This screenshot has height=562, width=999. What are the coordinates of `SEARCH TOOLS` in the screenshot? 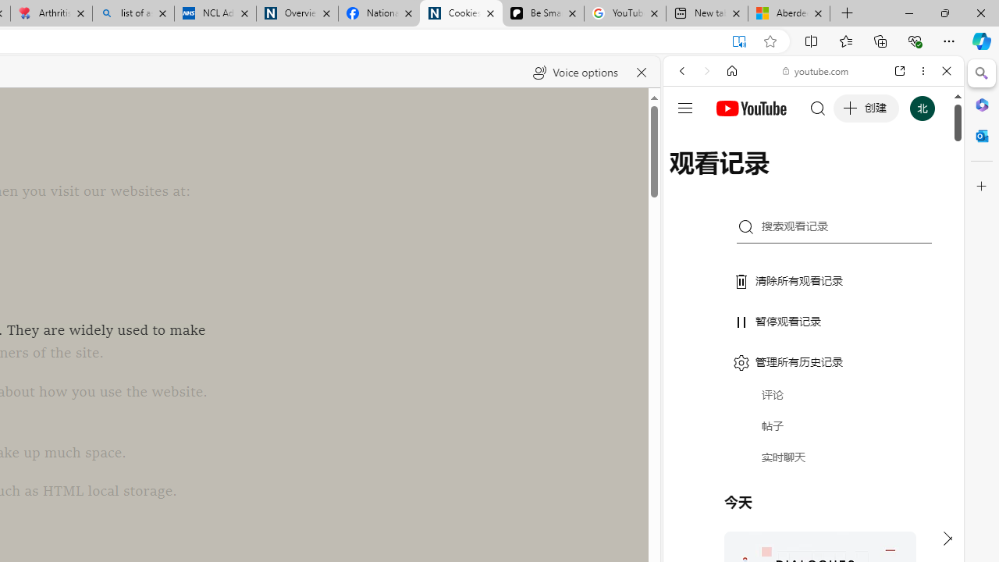 It's located at (853, 178).